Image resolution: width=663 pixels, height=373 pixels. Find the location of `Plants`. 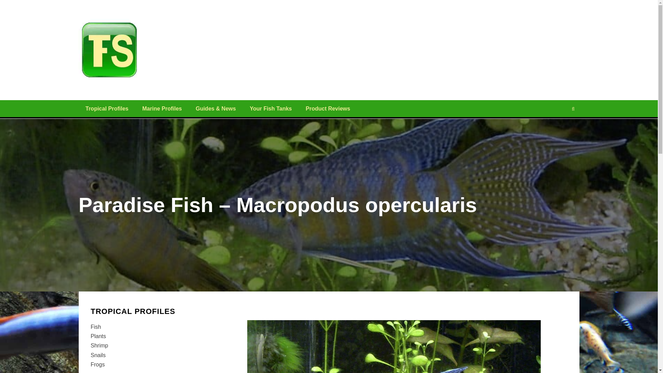

Plants is located at coordinates (98, 336).